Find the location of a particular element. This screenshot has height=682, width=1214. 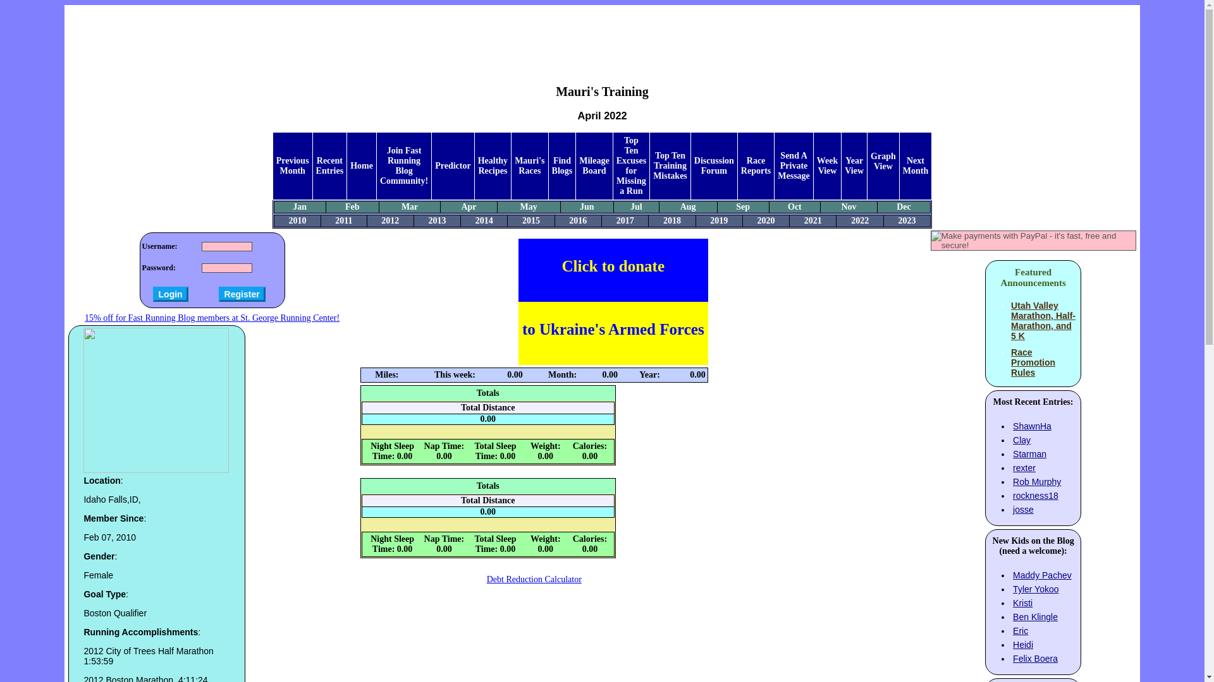

2012 is located at coordinates (389, 221).